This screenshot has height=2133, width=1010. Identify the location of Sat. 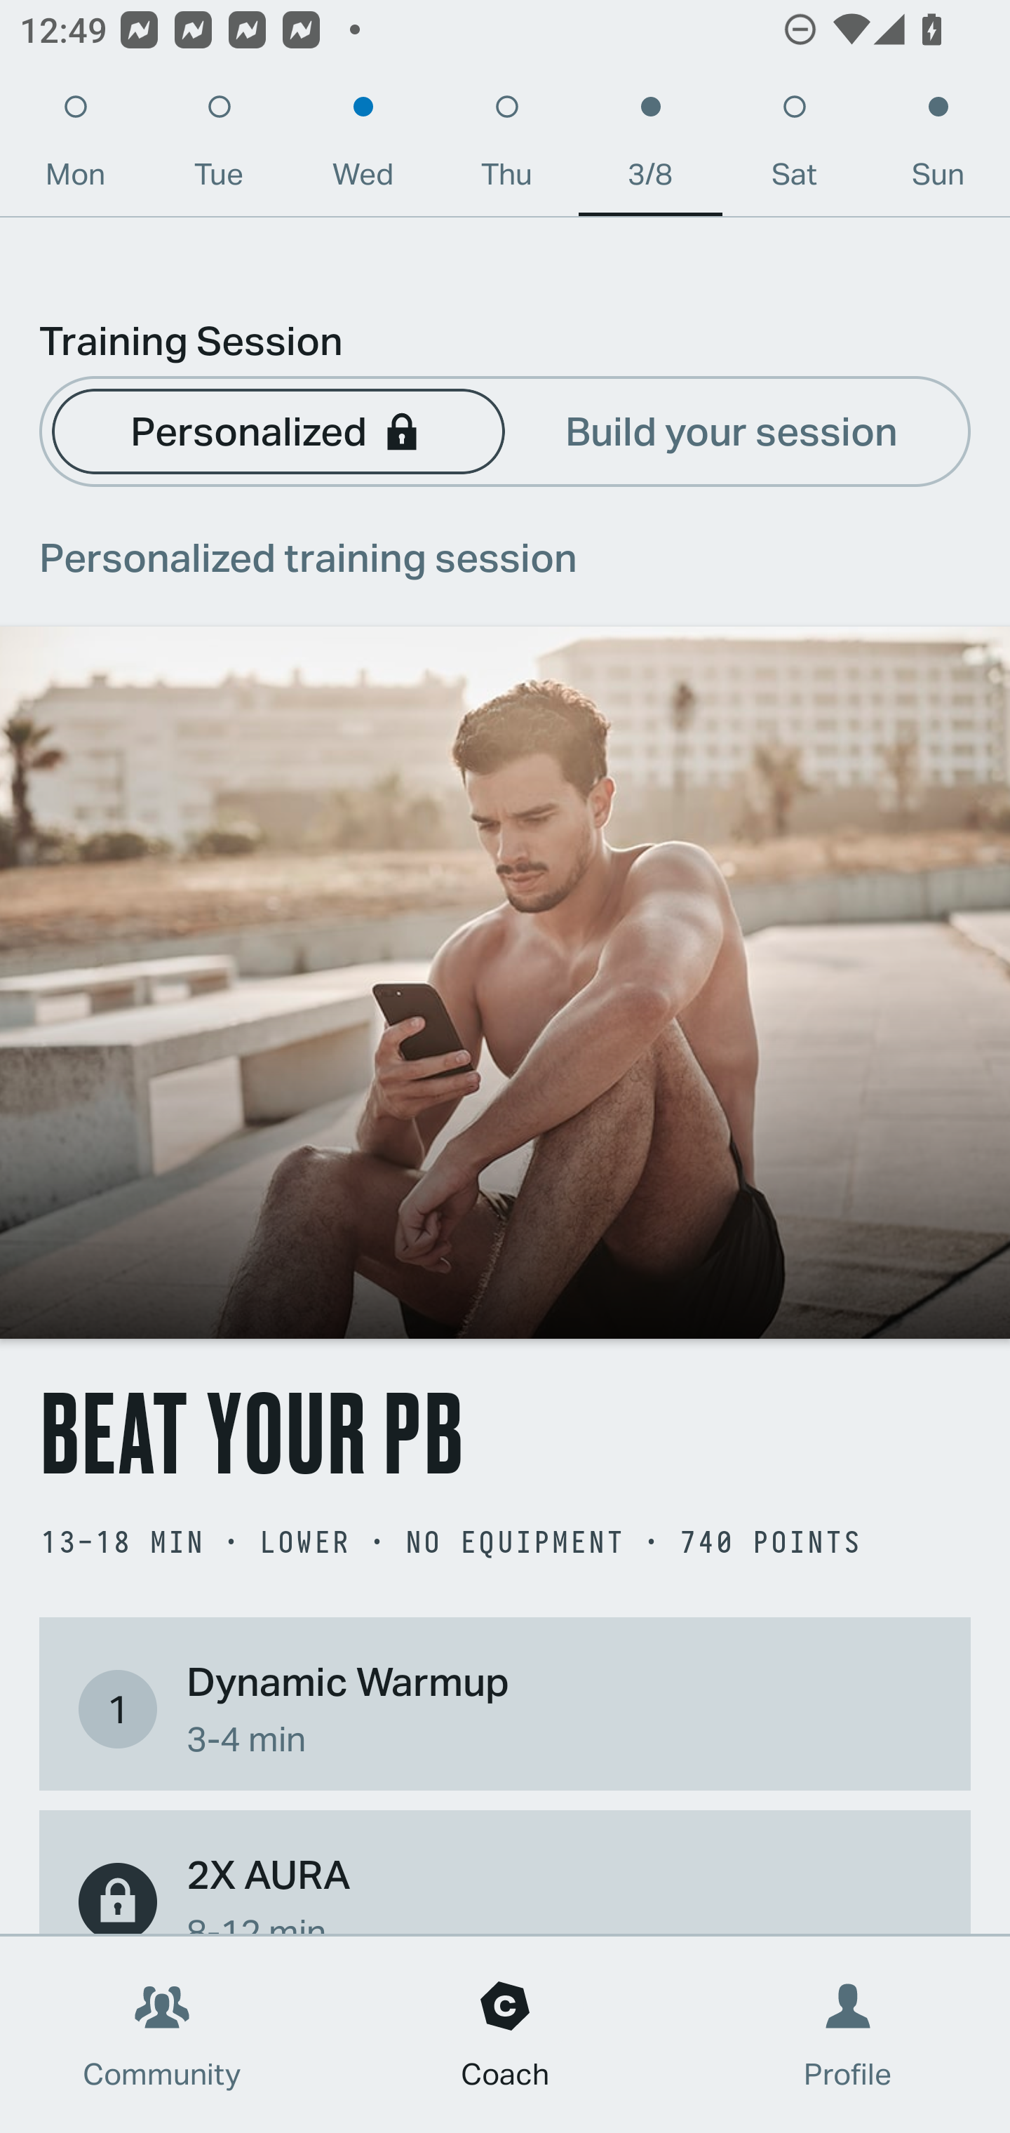
(794, 147).